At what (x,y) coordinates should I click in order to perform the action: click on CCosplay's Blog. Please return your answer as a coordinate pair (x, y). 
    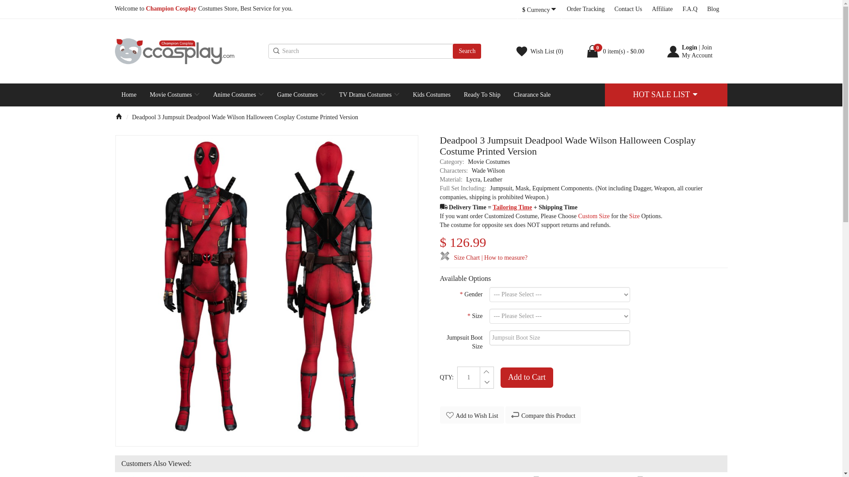
    Looking at the image, I should click on (713, 9).